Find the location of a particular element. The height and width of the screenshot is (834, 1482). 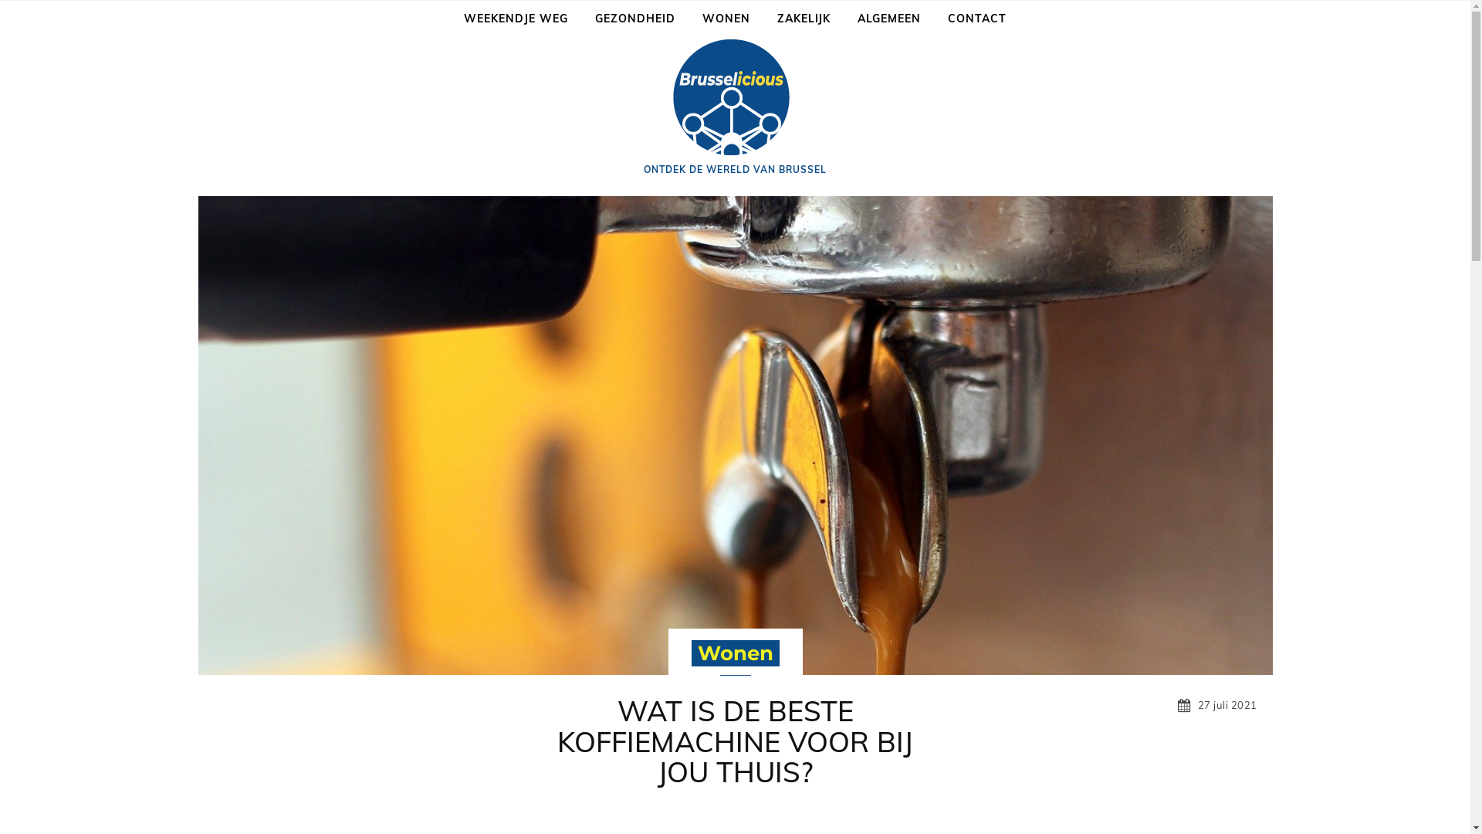

ALGEMEEN is located at coordinates (889, 19).